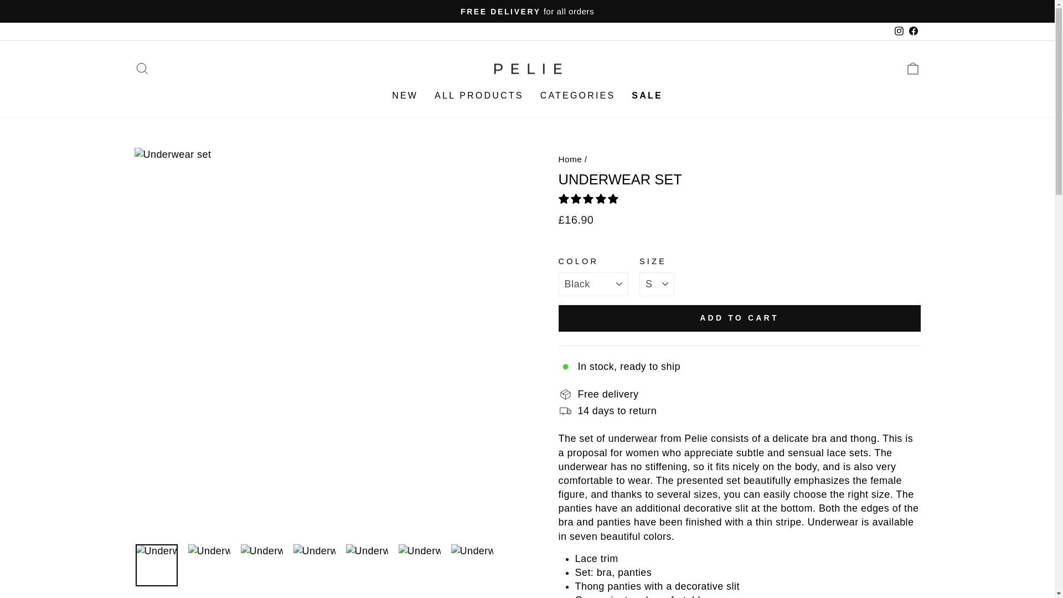 This screenshot has width=1063, height=598. What do you see at coordinates (479, 96) in the screenshot?
I see `ALL PRODUCTS` at bounding box center [479, 96].